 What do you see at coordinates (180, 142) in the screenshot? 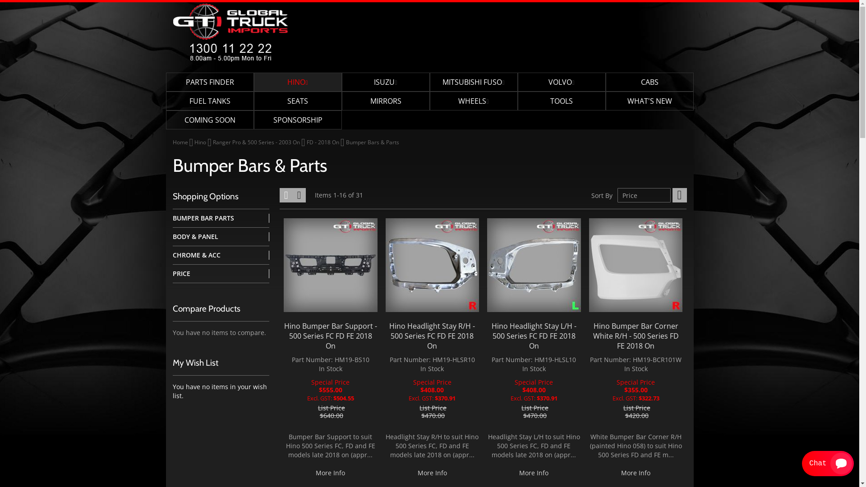
I see `Home` at bounding box center [180, 142].